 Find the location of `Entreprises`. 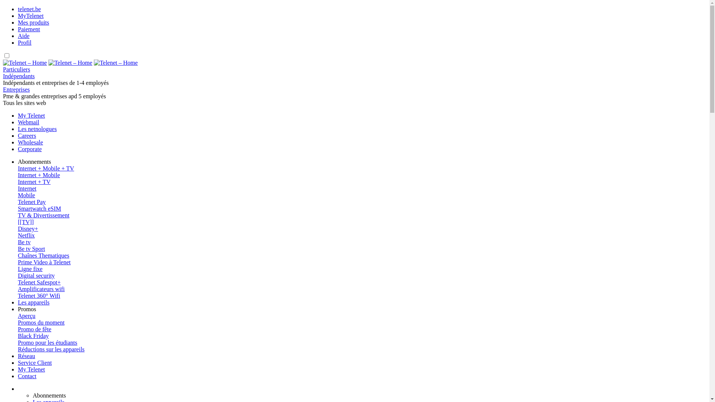

Entreprises is located at coordinates (16, 89).